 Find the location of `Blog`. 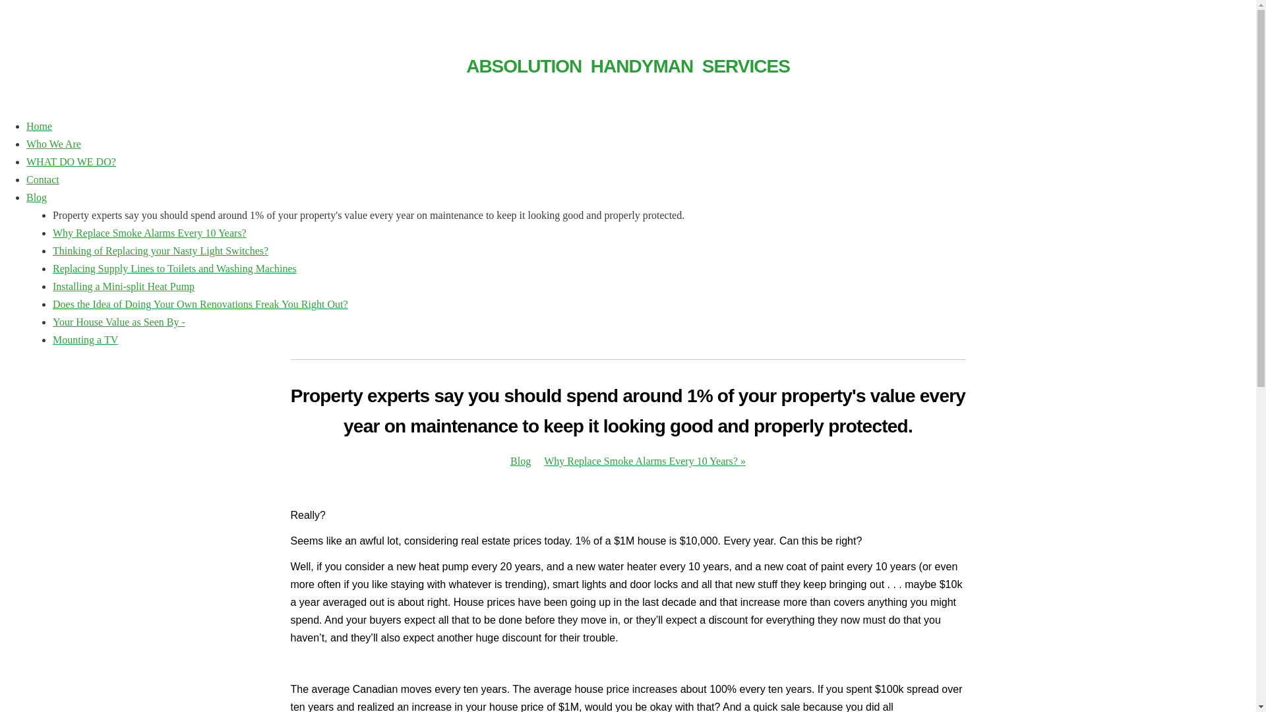

Blog is located at coordinates (37, 198).